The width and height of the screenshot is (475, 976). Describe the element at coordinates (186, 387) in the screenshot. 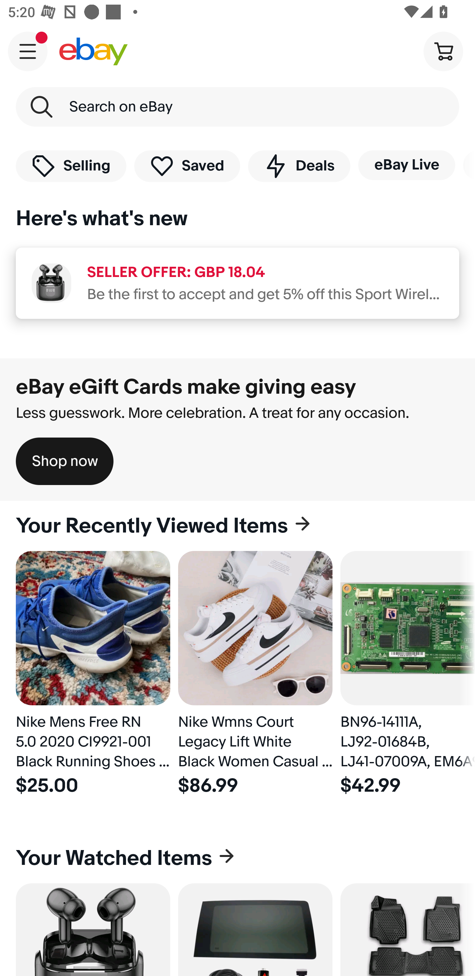

I see `eBay eGift Cards make giving easy` at that location.